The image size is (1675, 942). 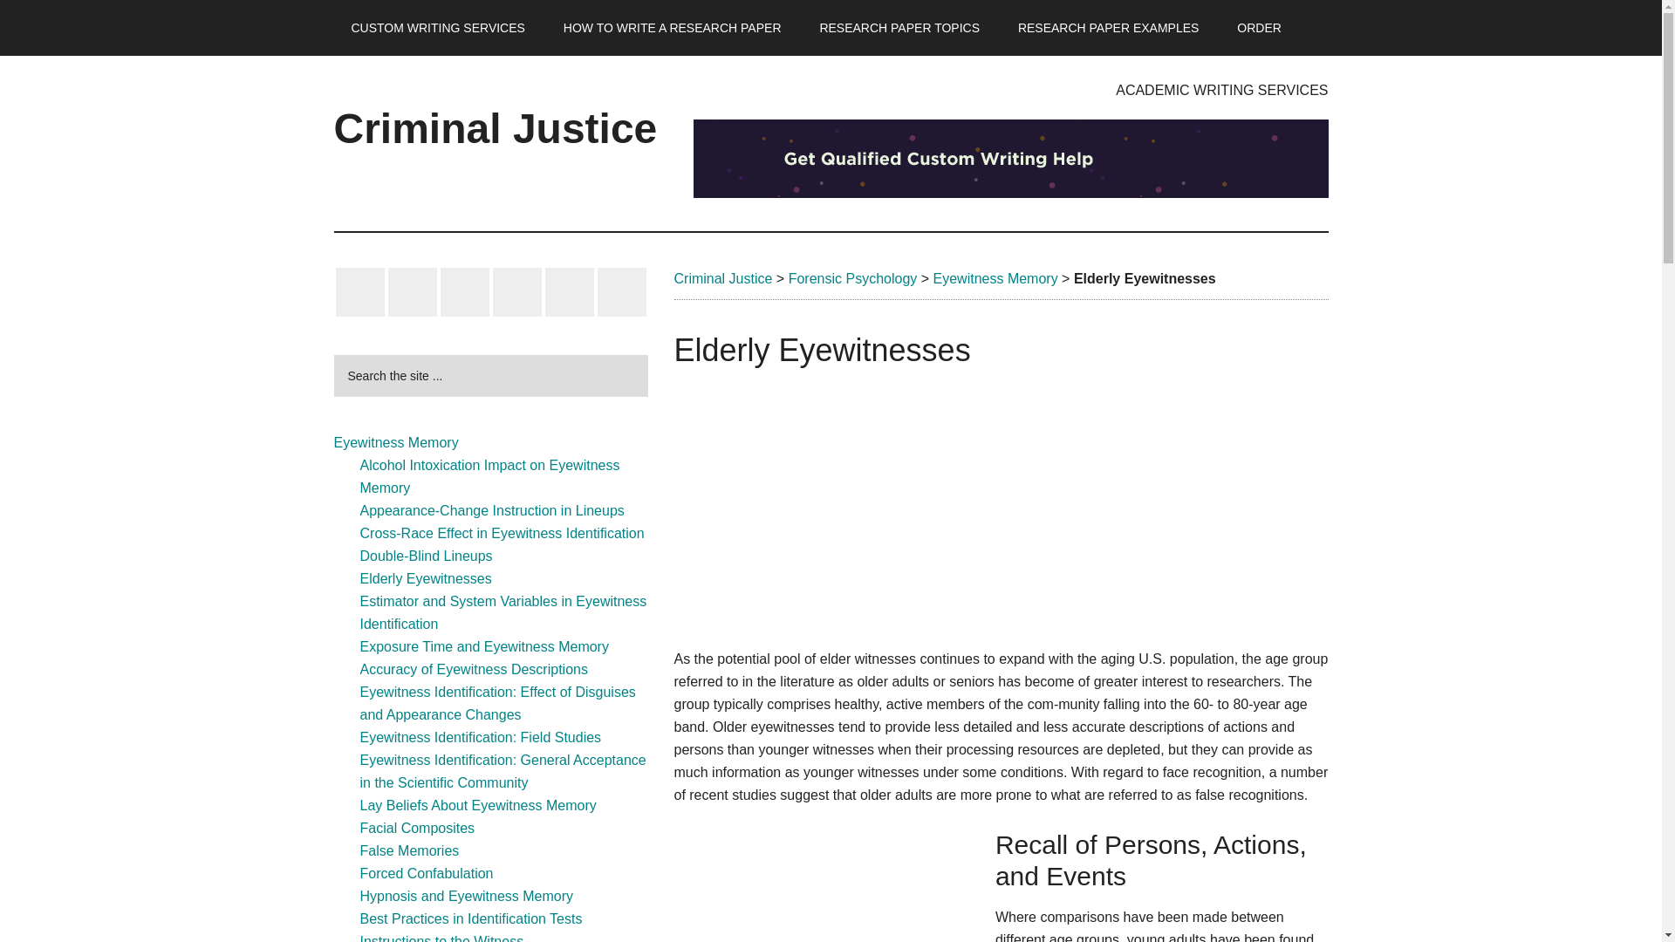 What do you see at coordinates (899, 28) in the screenshot?
I see `RESEARCH PAPER TOPICS` at bounding box center [899, 28].